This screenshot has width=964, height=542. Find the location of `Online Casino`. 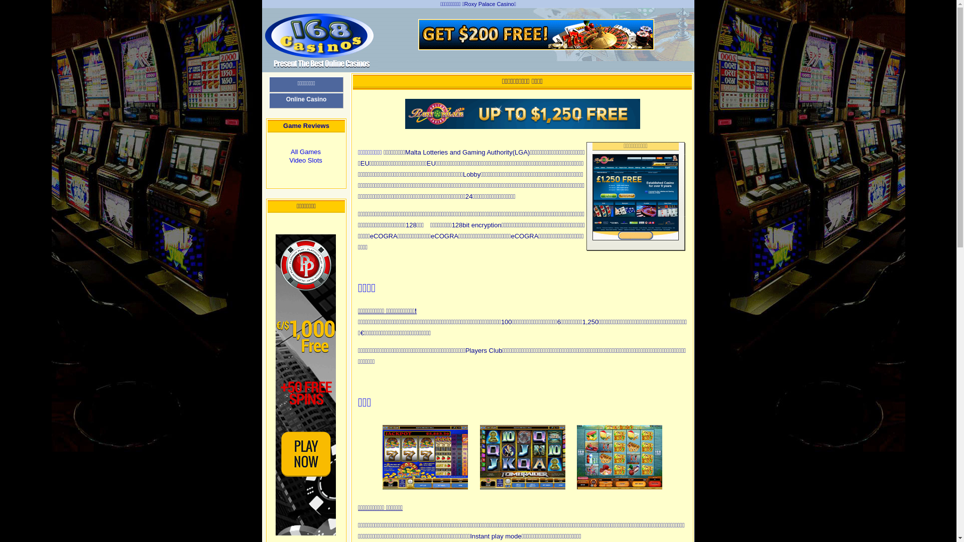

Online Casino is located at coordinates (306, 100).